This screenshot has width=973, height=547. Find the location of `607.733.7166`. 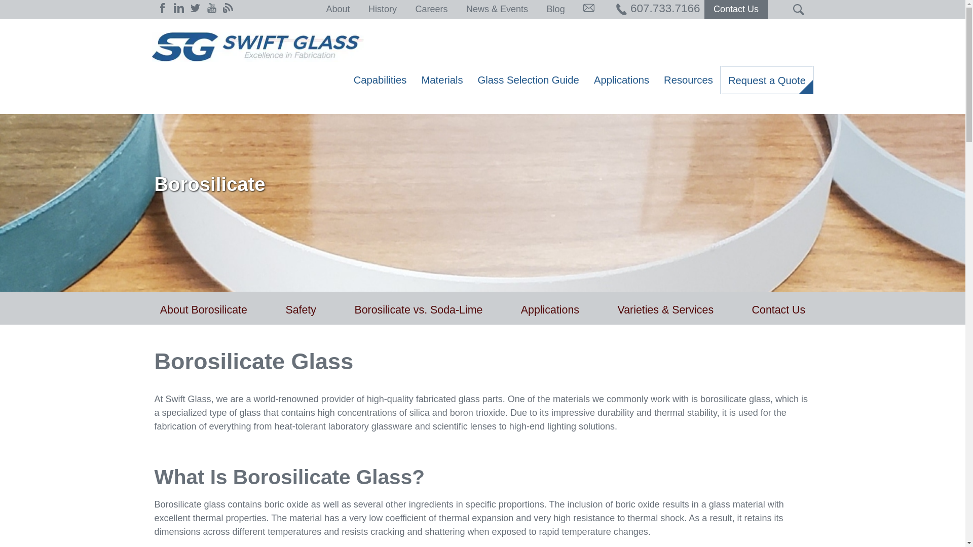

607.733.7166 is located at coordinates (658, 8).